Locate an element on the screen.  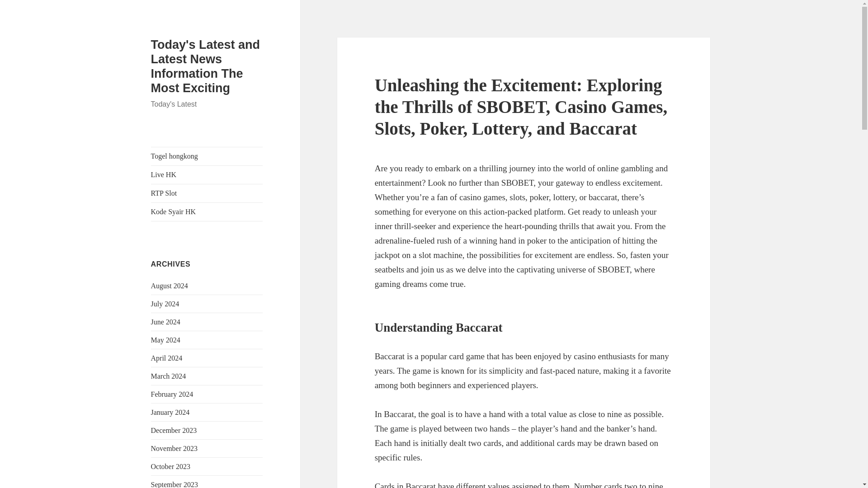
March 2024 is located at coordinates (169, 376).